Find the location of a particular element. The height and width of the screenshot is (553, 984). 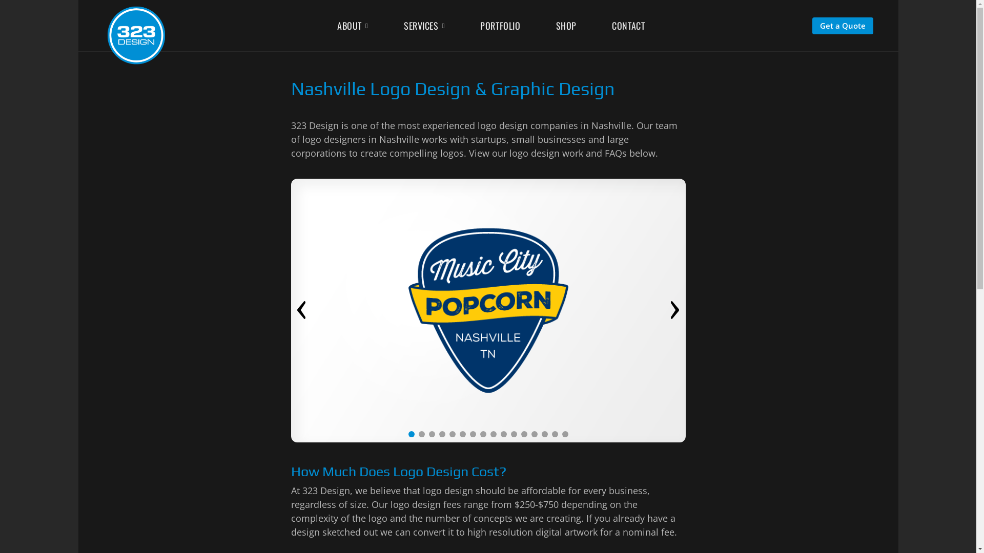

logo-design-nashville-music-city-popcorn is located at coordinates (488, 310).